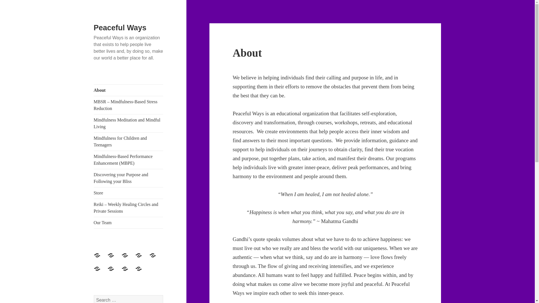  I want to click on Store, so click(114, 272).